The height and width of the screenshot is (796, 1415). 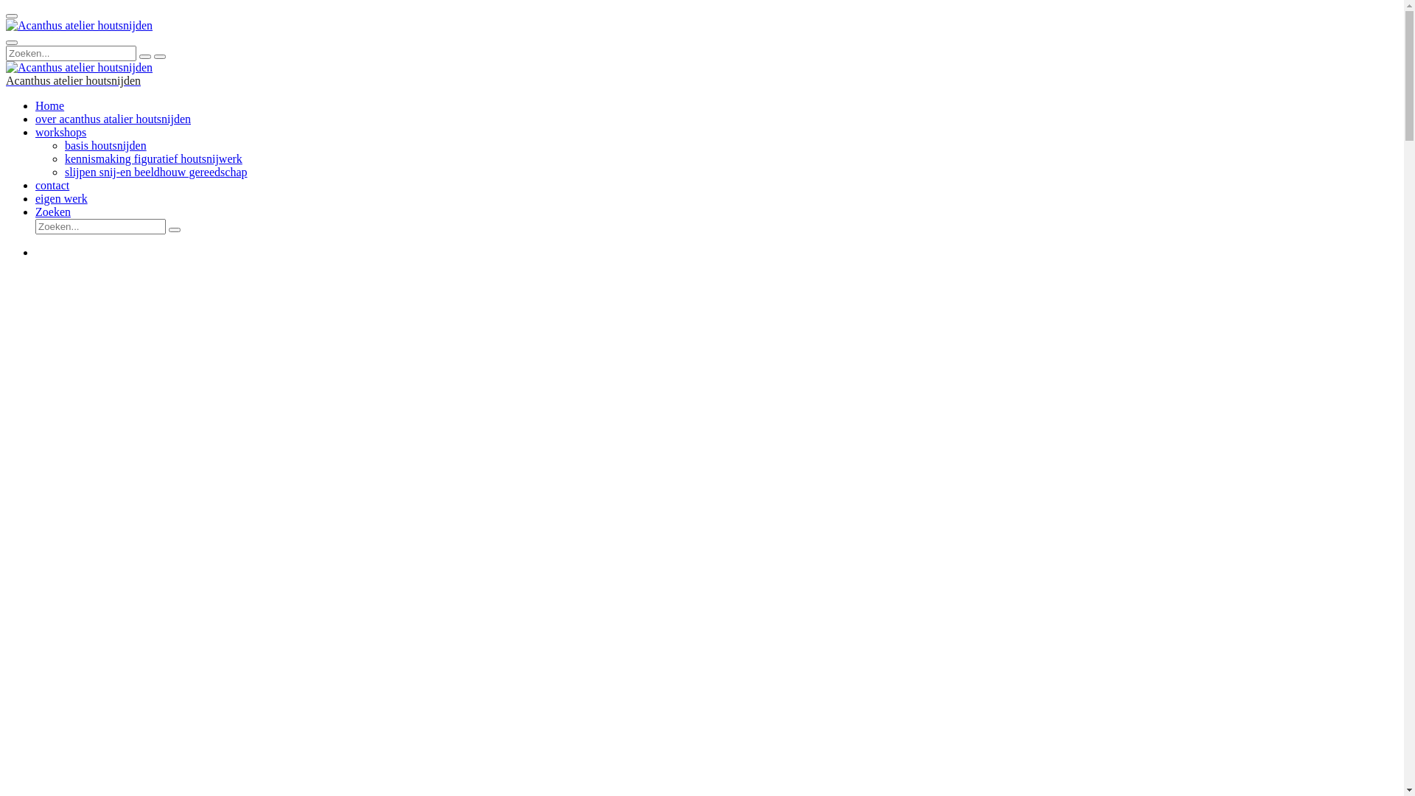 What do you see at coordinates (50, 106) in the screenshot?
I see `Home` at bounding box center [50, 106].